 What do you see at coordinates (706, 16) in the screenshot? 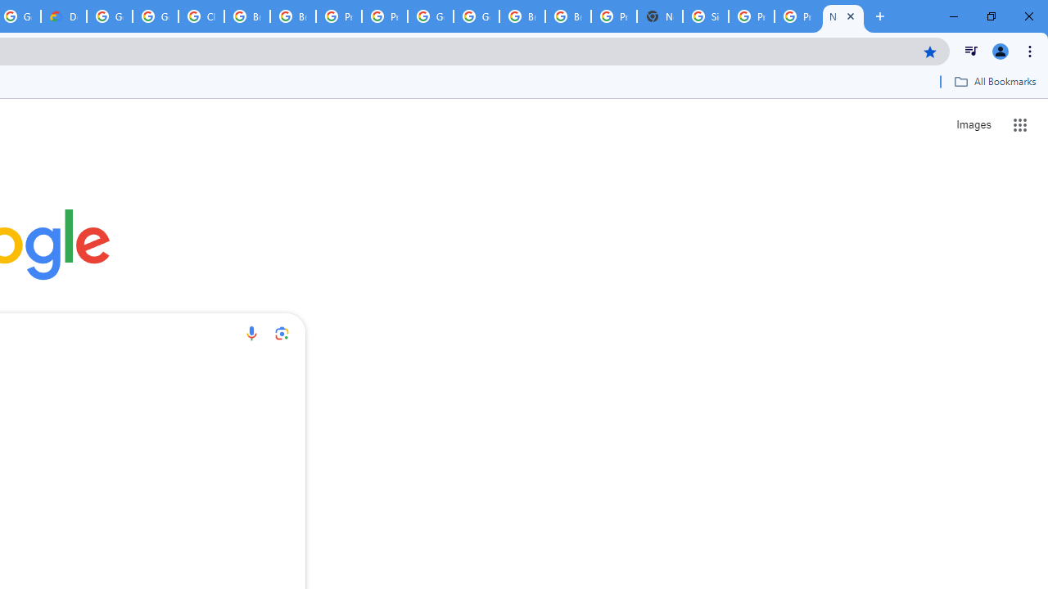
I see `Sign in - Google Accounts` at bounding box center [706, 16].